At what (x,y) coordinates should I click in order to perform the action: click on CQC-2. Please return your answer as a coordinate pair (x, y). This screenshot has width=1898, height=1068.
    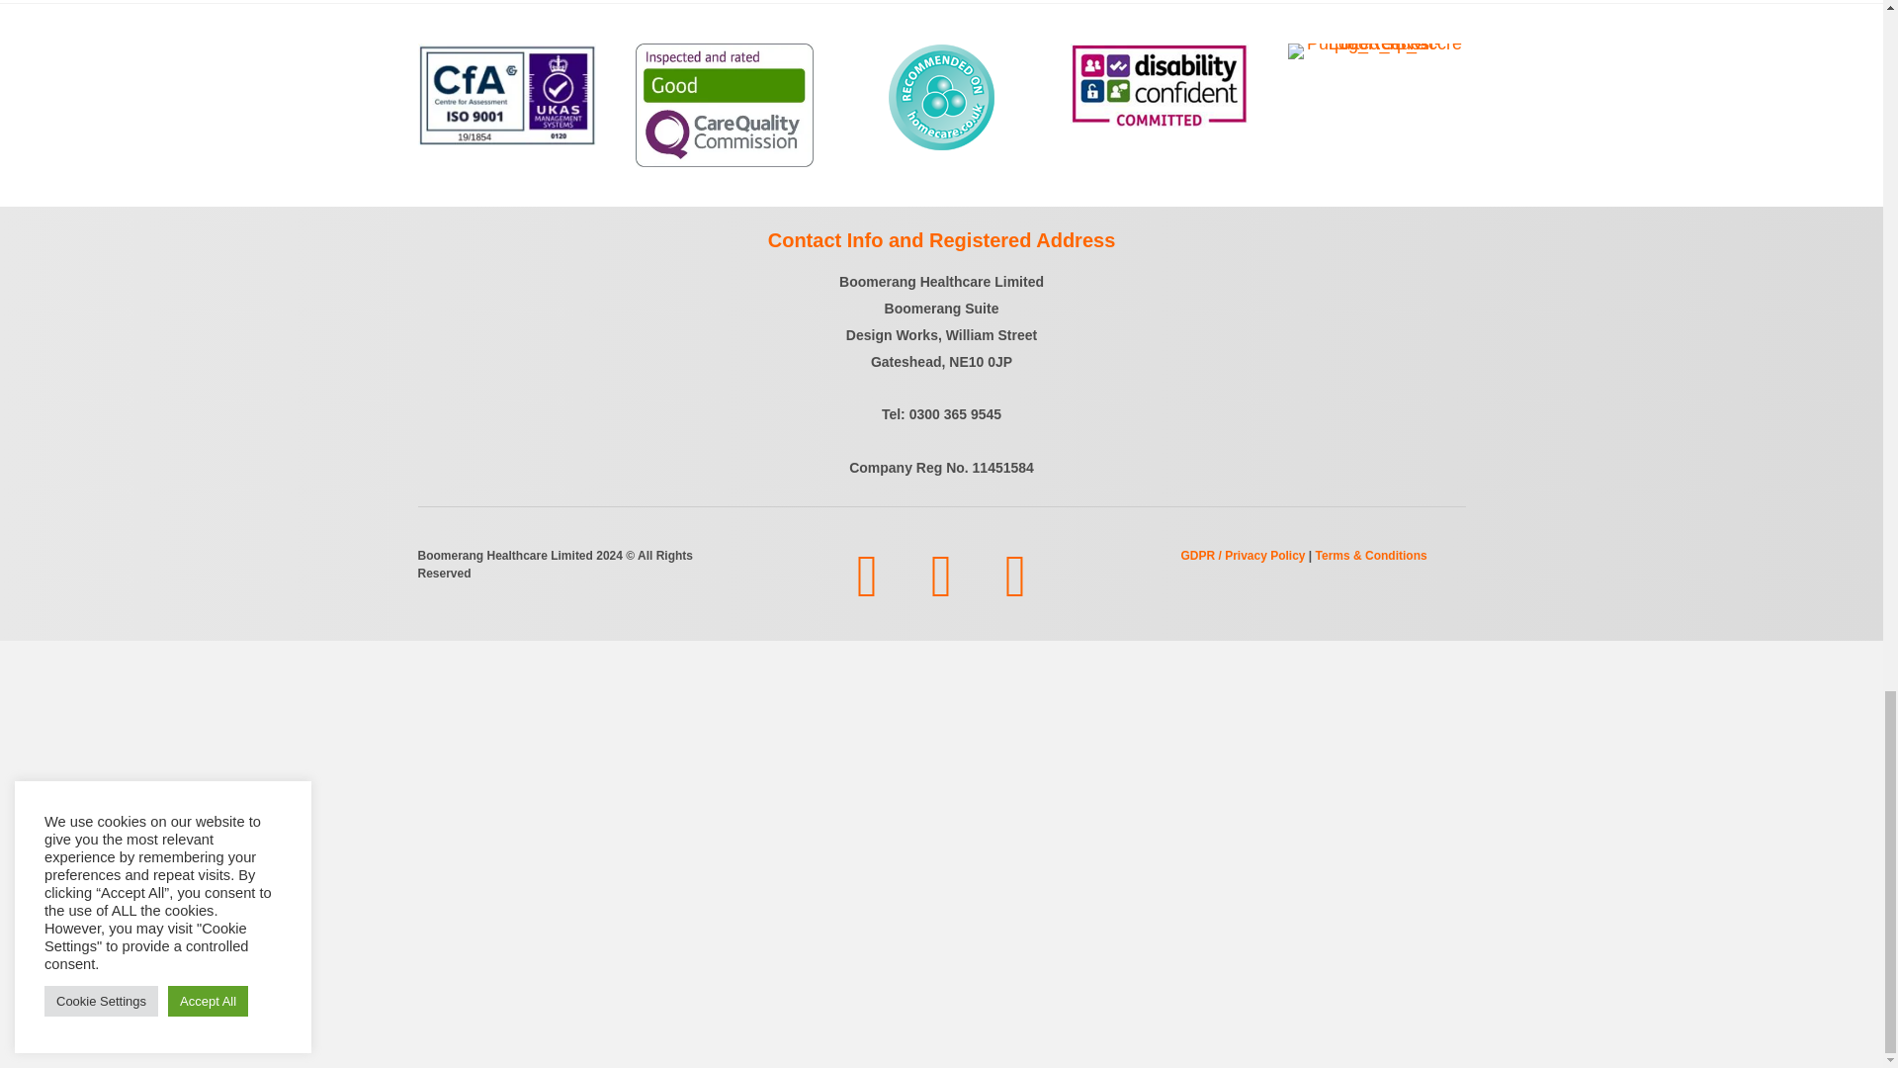
    Looking at the image, I should click on (723, 105).